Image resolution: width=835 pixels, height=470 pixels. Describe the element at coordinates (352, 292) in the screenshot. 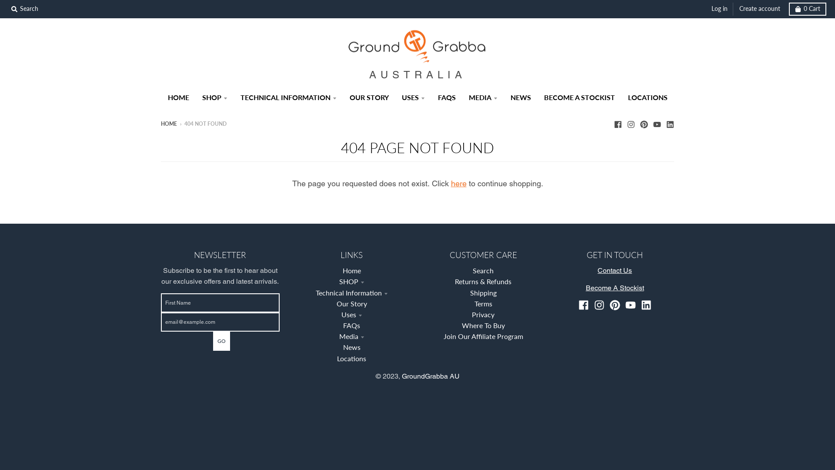

I see `Technical Information` at that location.